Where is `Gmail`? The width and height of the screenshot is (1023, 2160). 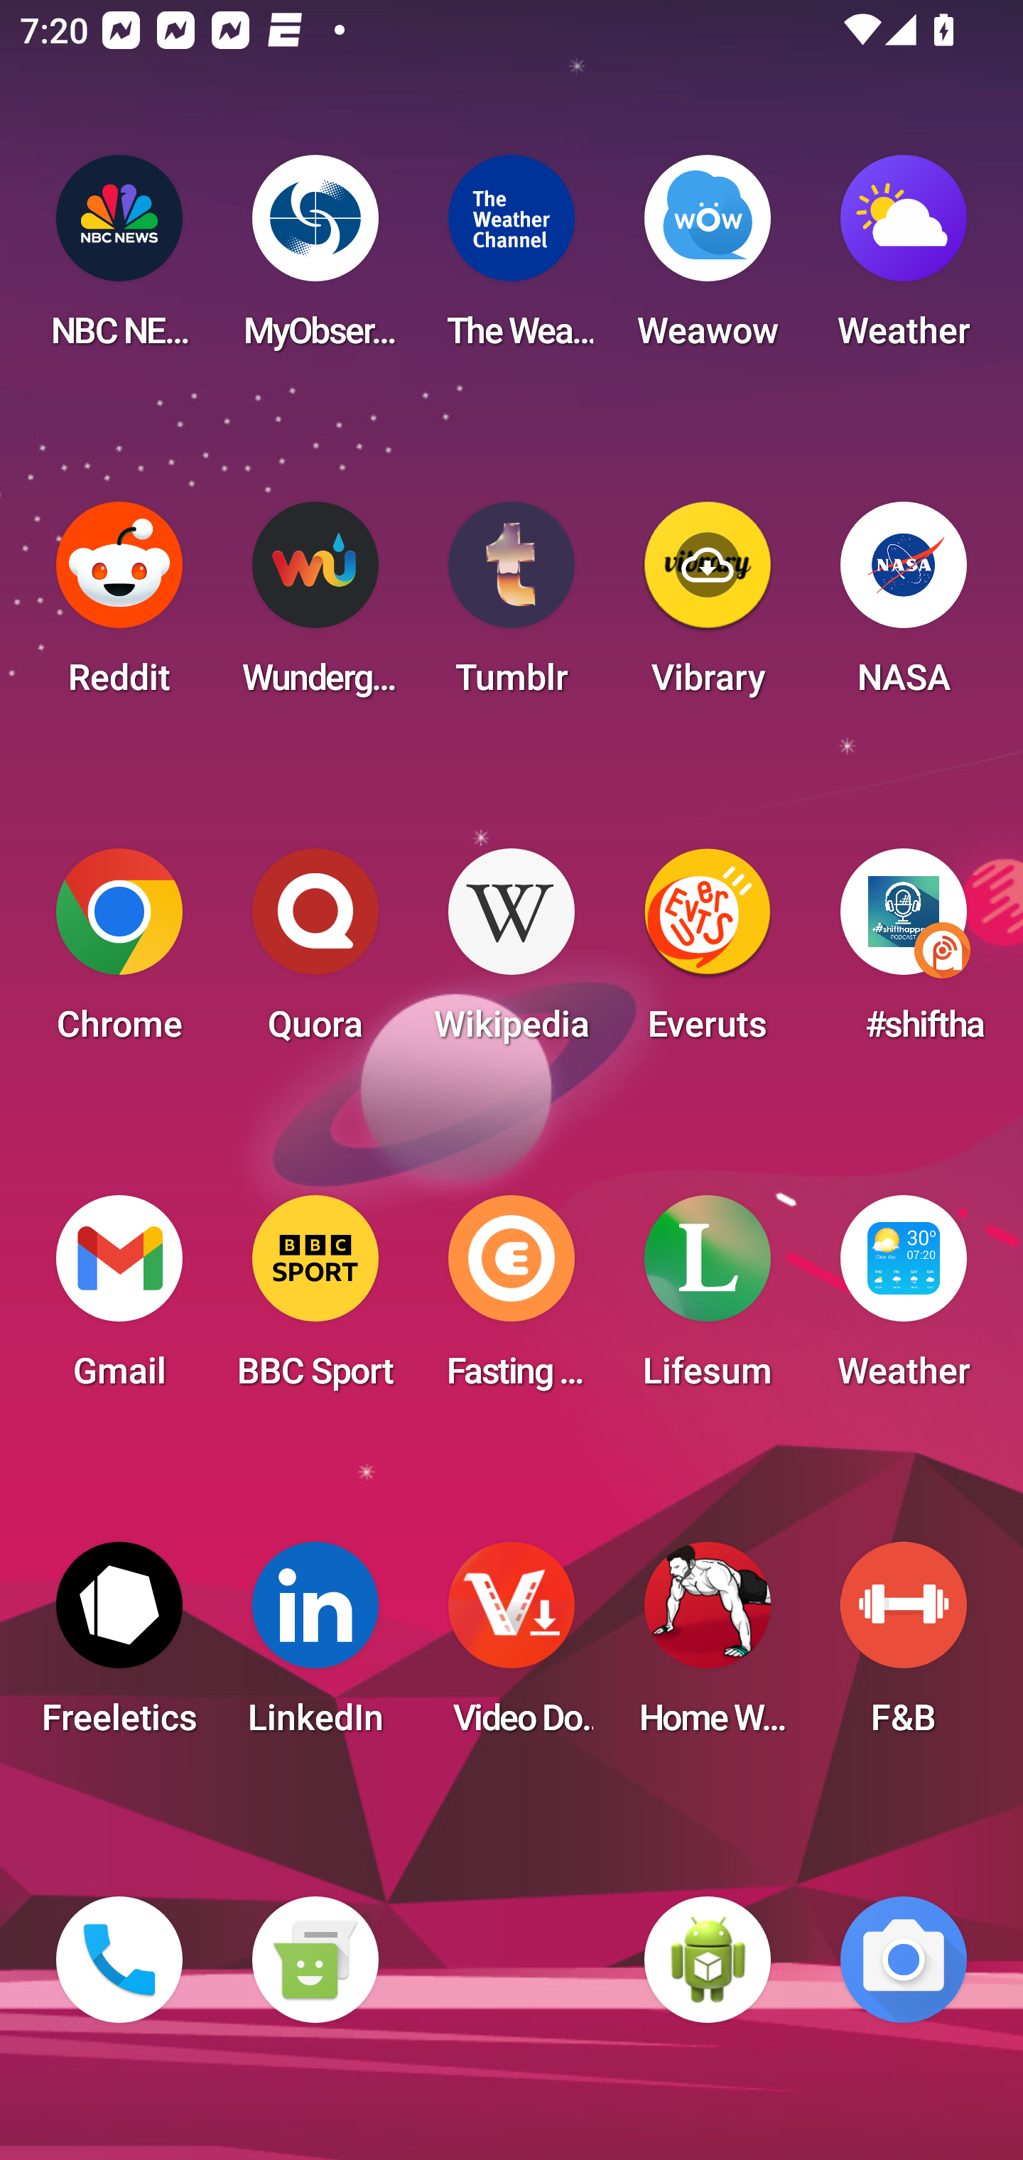 Gmail is located at coordinates (119, 1300).